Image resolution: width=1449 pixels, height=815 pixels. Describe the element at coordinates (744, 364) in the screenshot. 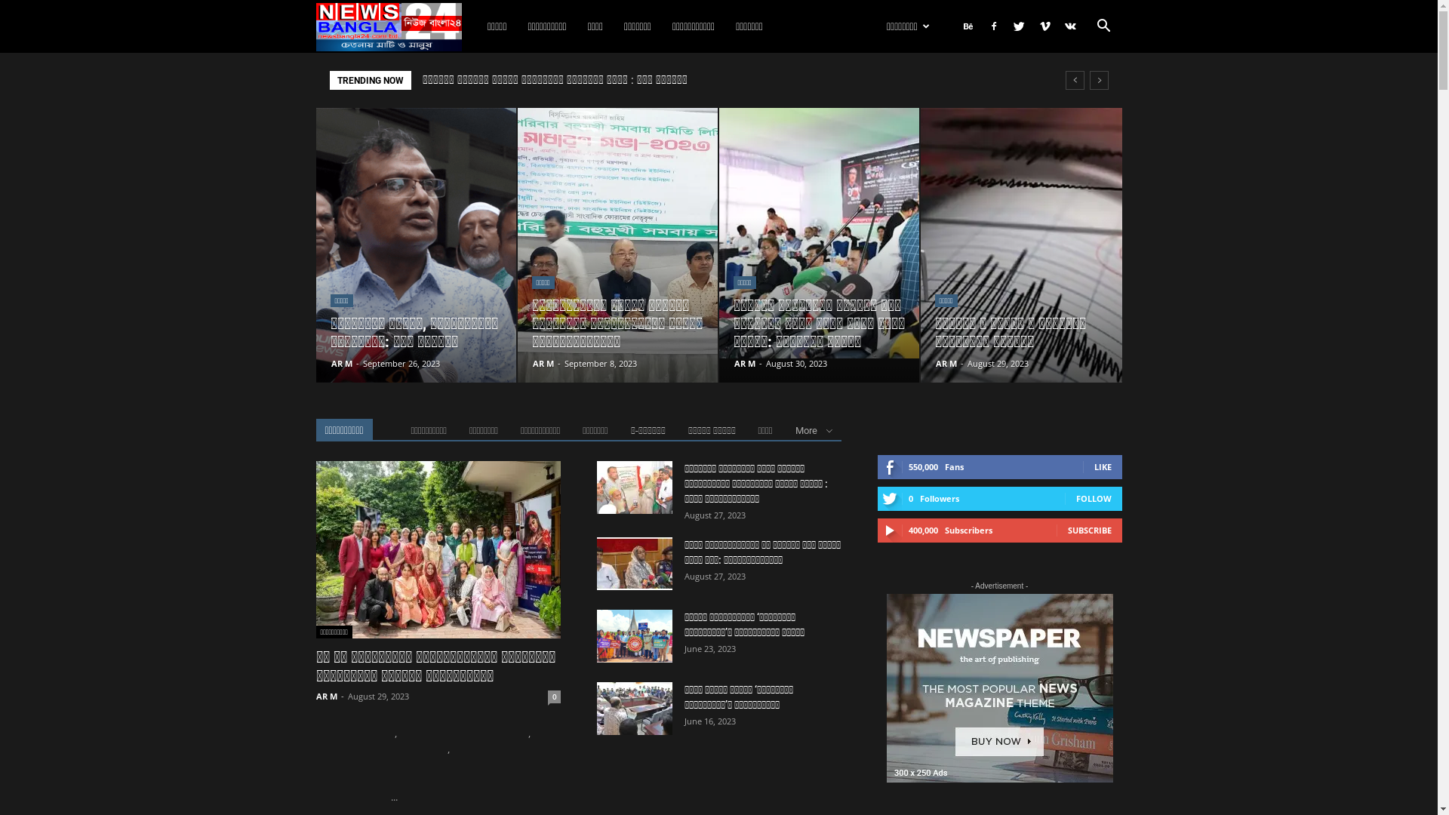

I see `AR M` at that location.